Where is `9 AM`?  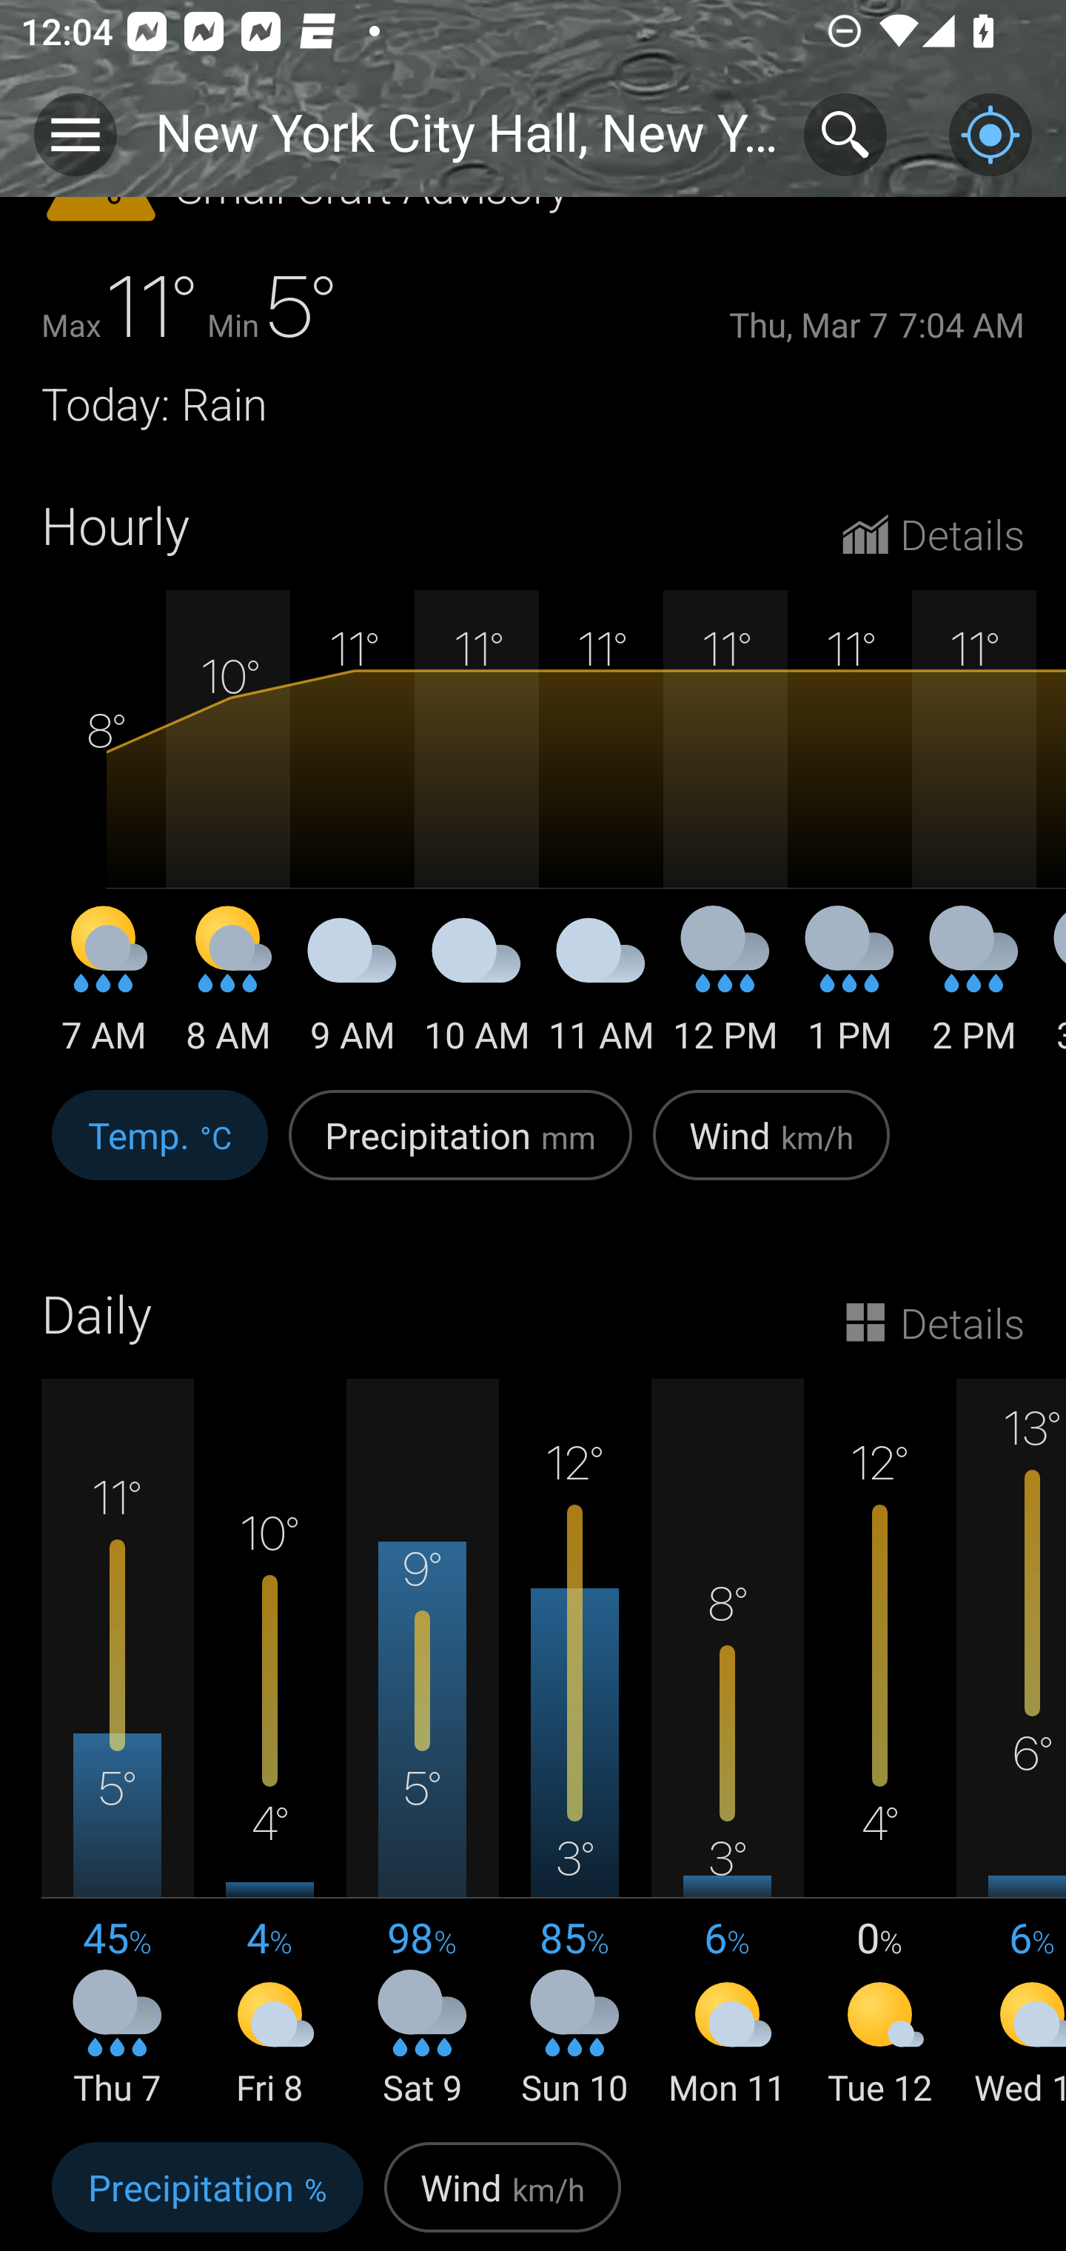 9 AM is located at coordinates (352, 991).